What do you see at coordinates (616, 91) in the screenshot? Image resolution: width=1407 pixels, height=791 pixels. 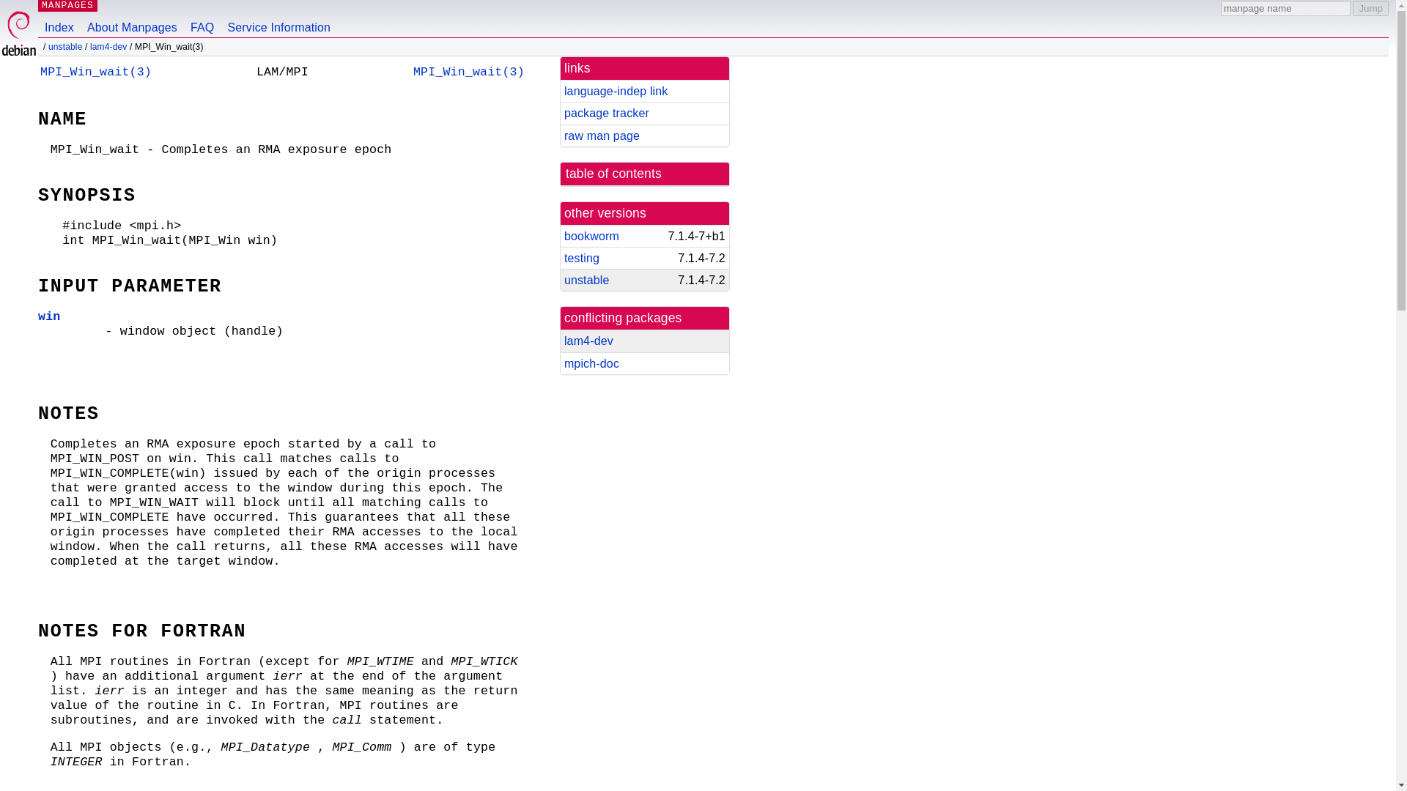 I see `language-indep link` at bounding box center [616, 91].